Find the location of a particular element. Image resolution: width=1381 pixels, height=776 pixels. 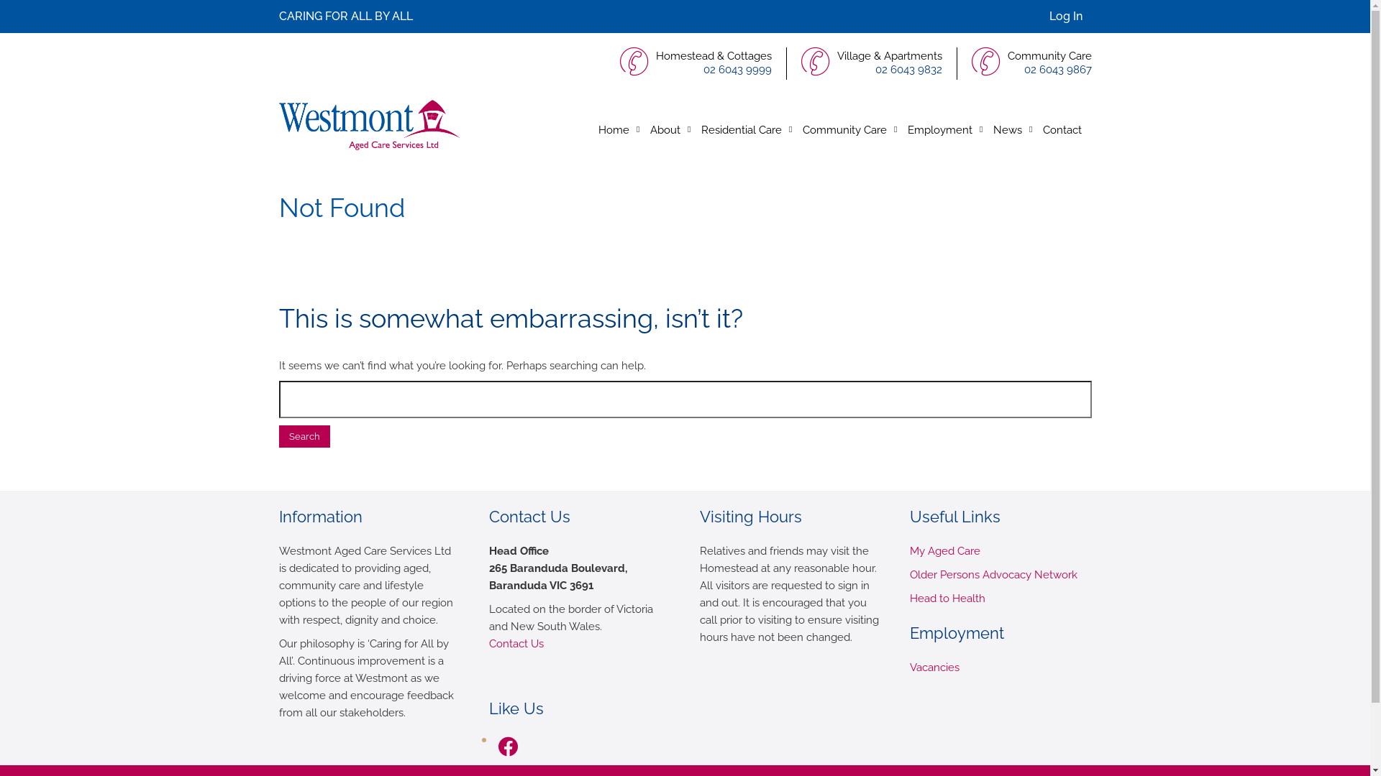

News is located at coordinates (1007, 130).